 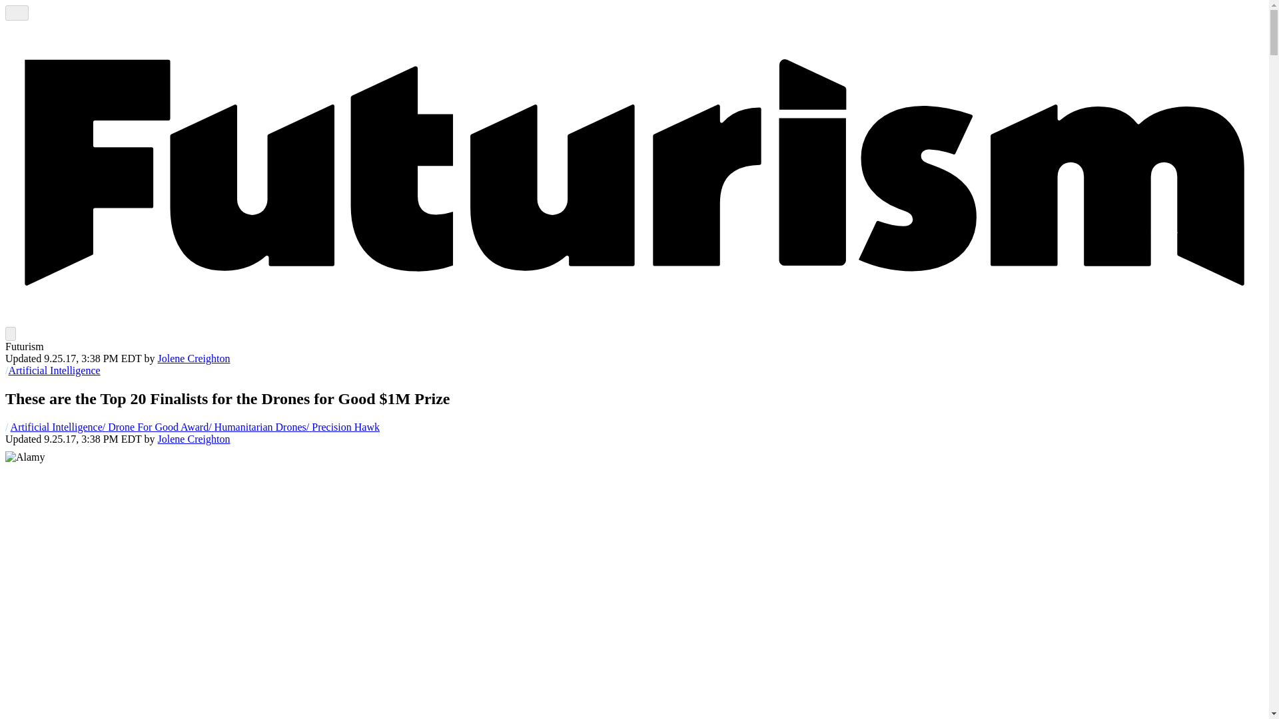 What do you see at coordinates (155, 427) in the screenshot?
I see `Drone for Good Award` at bounding box center [155, 427].